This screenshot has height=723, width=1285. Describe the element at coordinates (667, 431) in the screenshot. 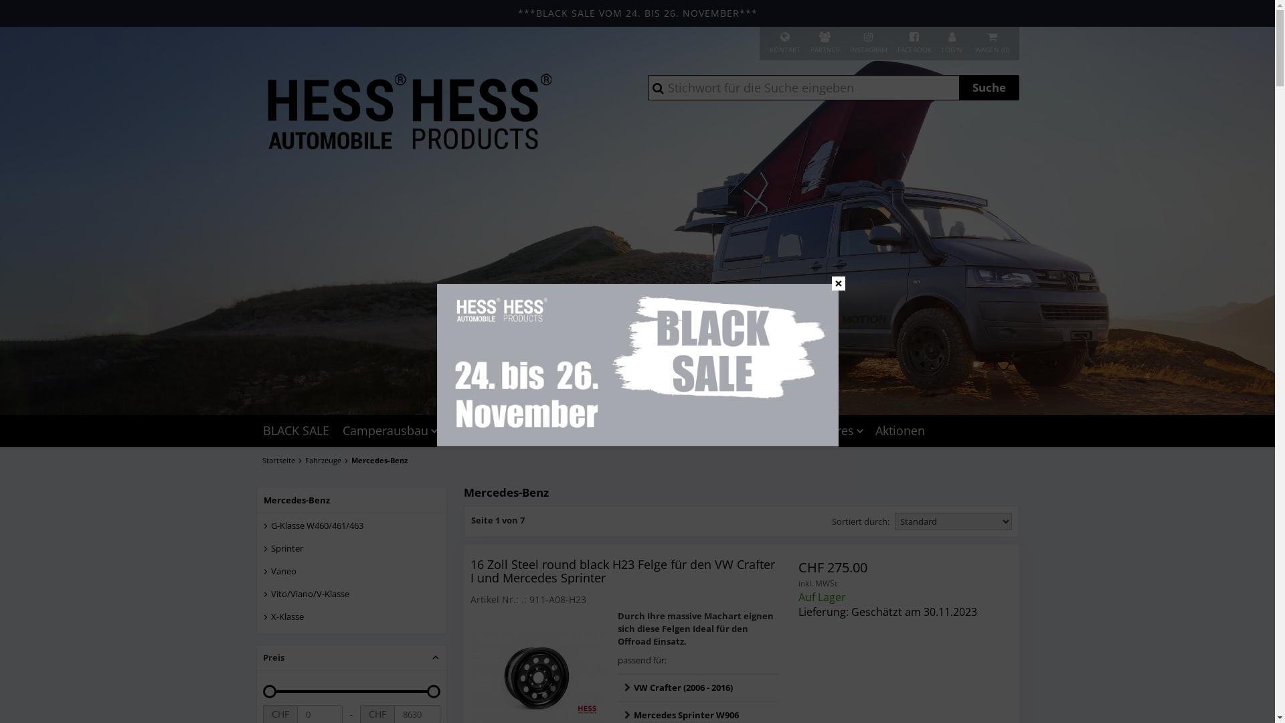

I see `Gutscheine` at that location.